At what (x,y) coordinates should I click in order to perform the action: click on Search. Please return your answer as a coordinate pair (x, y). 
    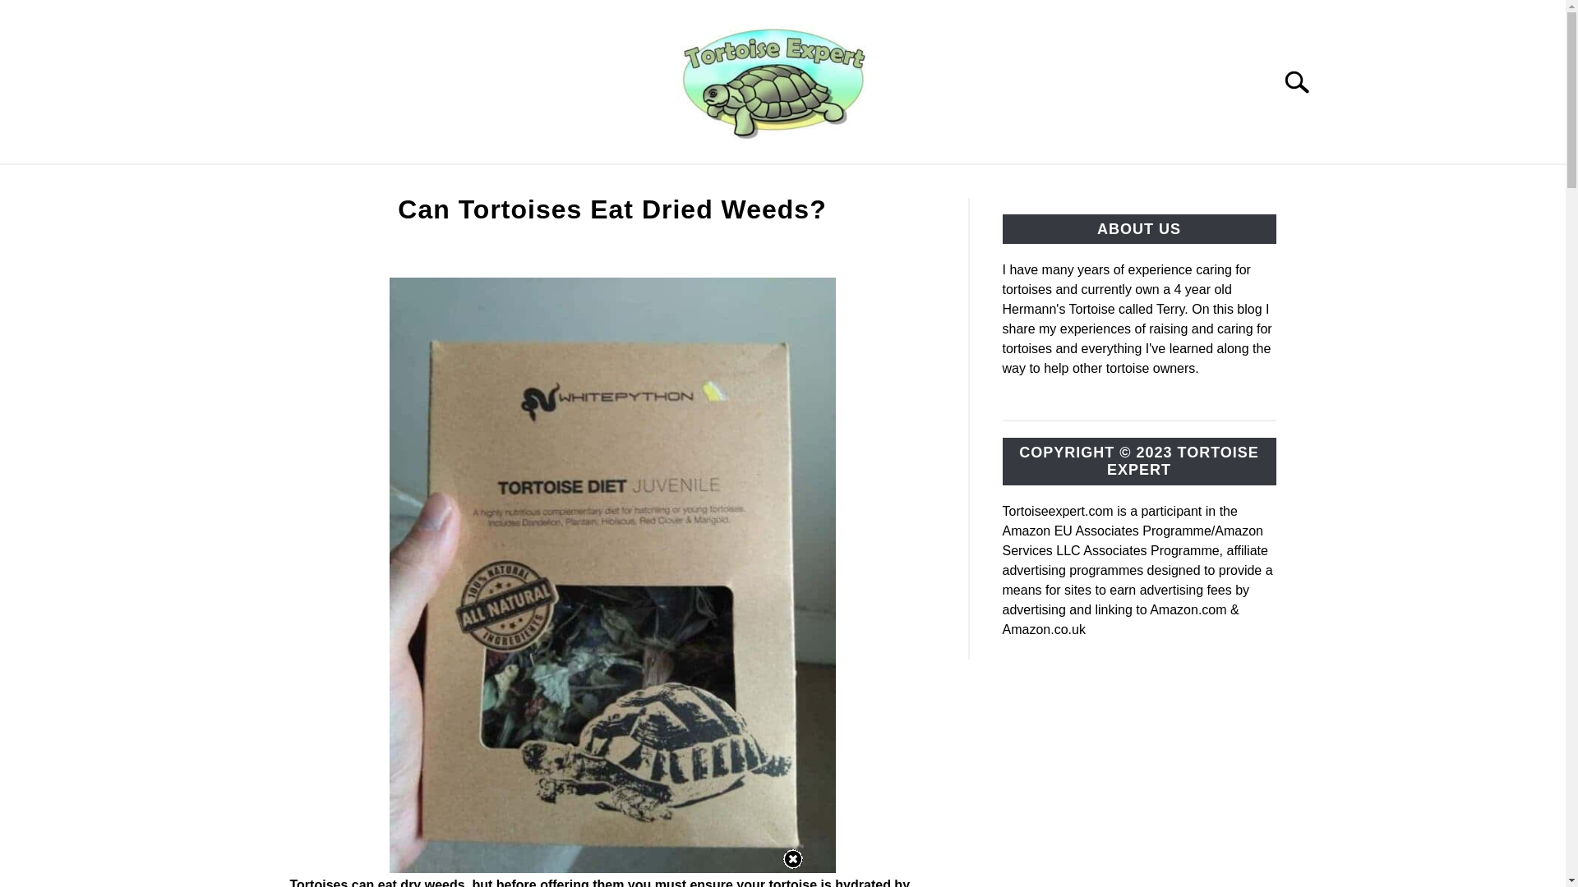
    Looking at the image, I should click on (1303, 82).